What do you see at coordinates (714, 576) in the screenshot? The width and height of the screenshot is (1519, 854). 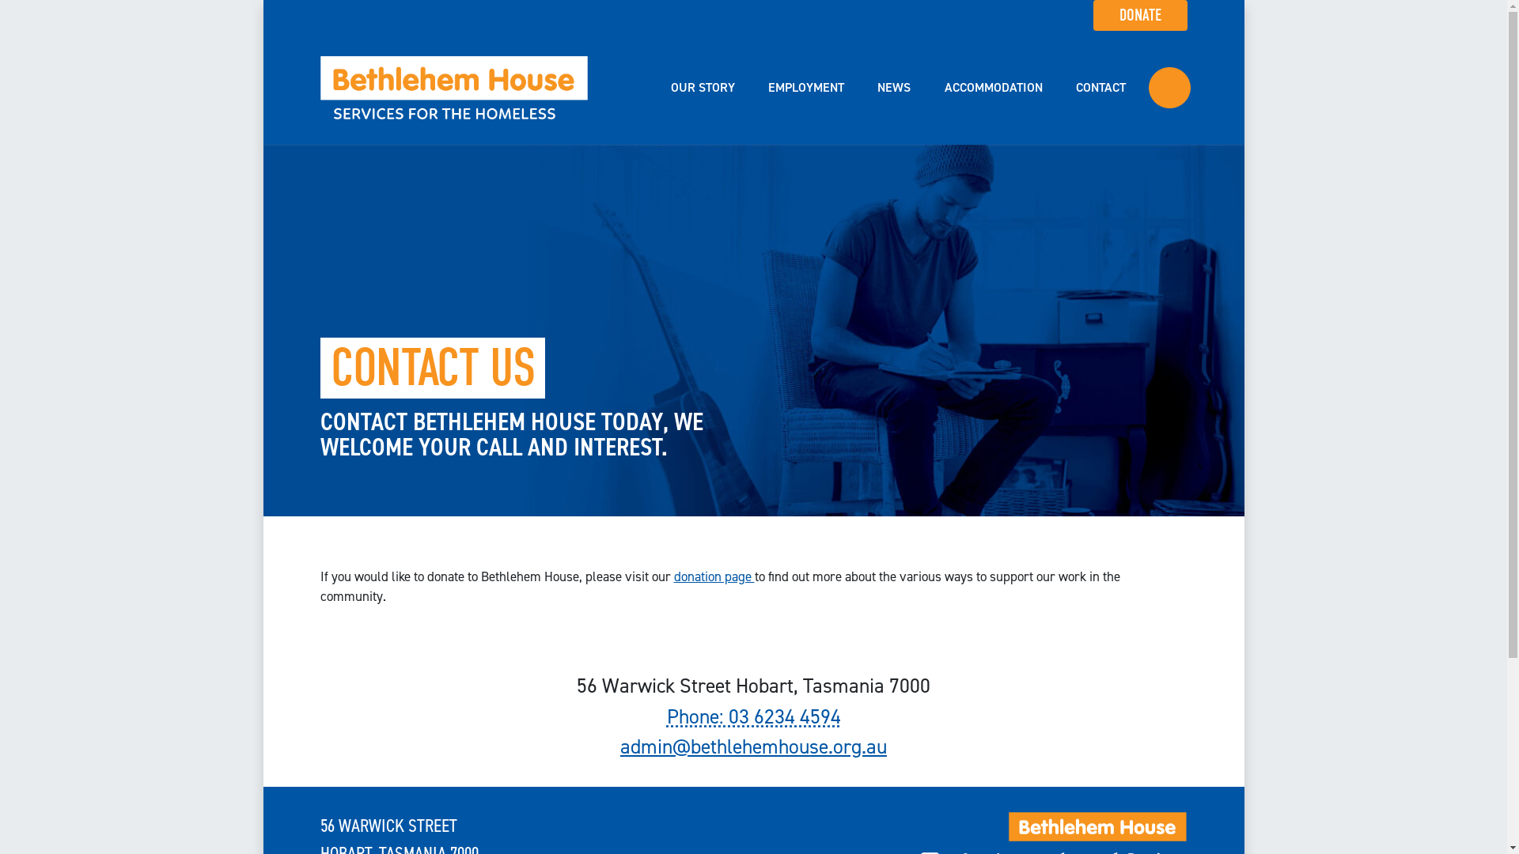 I see `donation page` at bounding box center [714, 576].